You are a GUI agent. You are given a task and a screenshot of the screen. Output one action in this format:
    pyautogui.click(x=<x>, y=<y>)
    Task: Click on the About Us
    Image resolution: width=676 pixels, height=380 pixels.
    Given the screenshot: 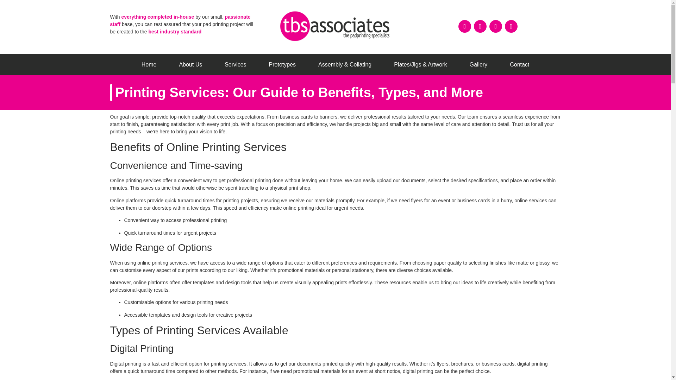 What is the action you would take?
    pyautogui.click(x=190, y=65)
    